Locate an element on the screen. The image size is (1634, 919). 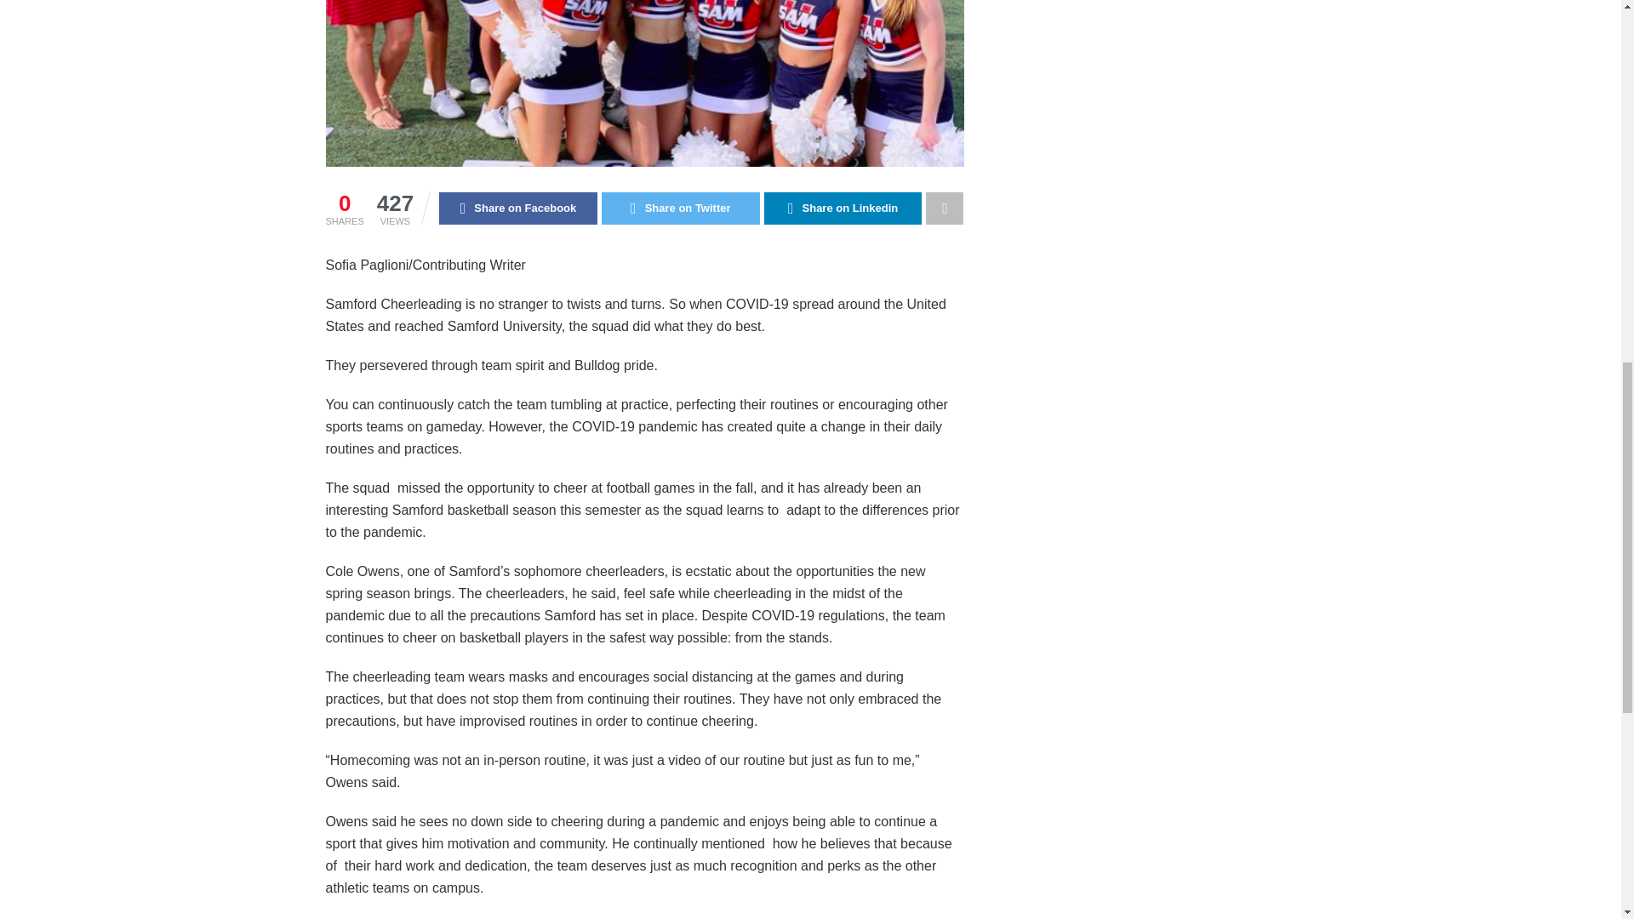
Share on Linkedin is located at coordinates (843, 208).